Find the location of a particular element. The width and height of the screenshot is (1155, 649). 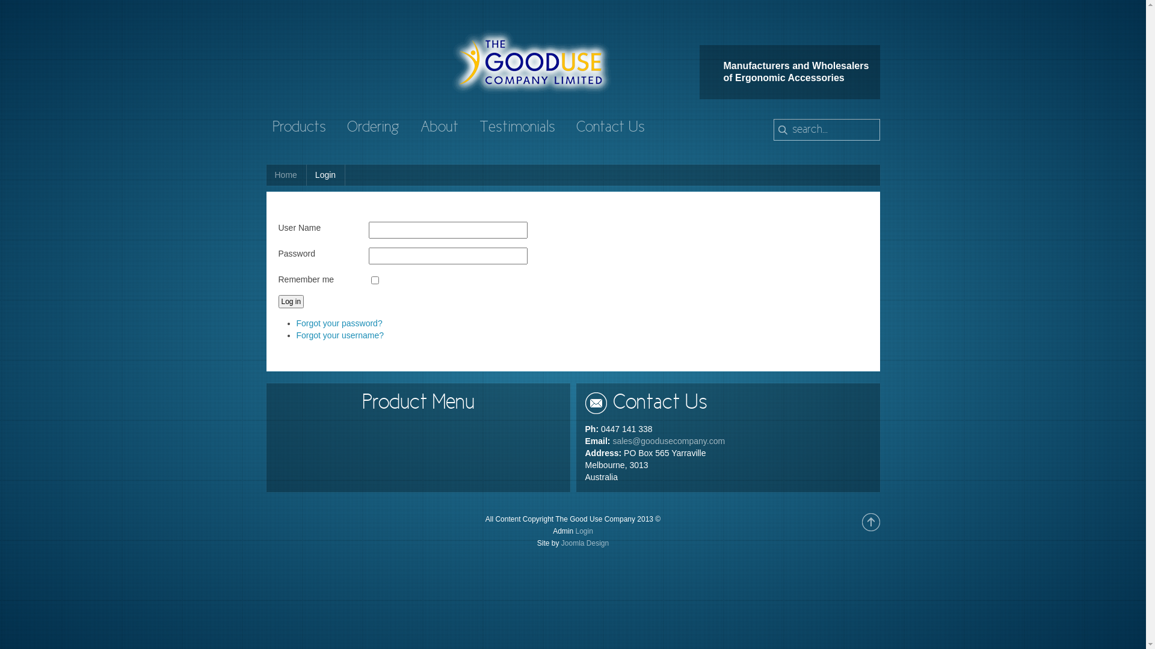

Log in is located at coordinates (291, 302).